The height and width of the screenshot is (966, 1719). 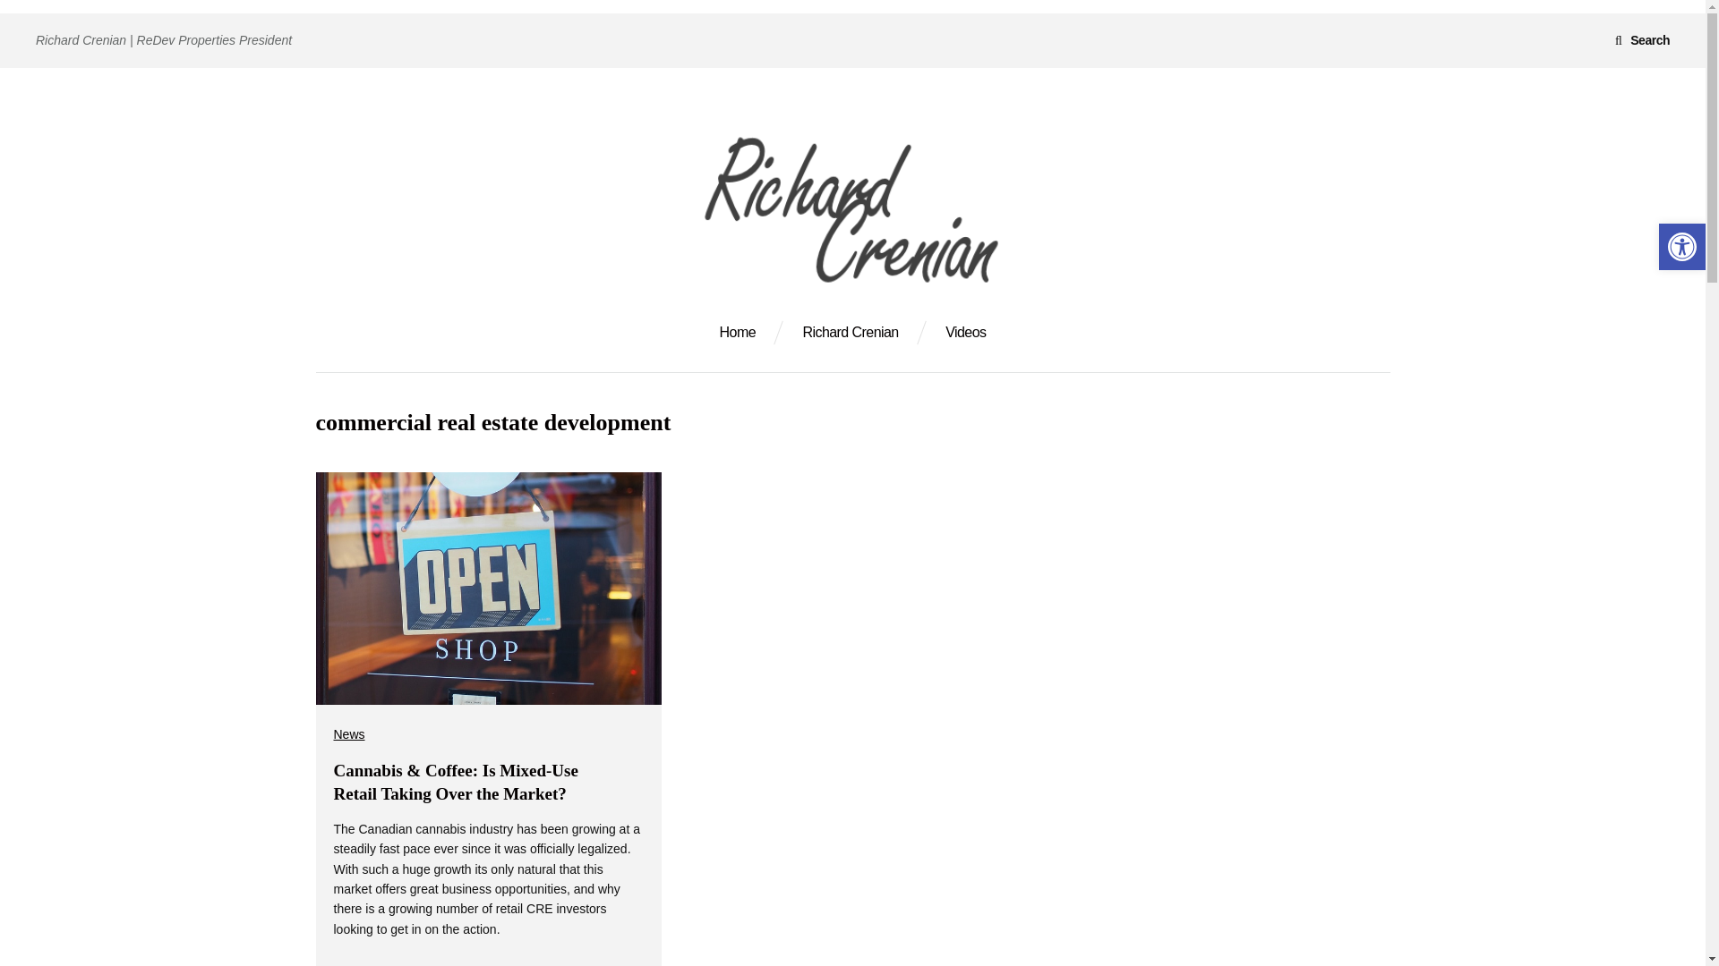 What do you see at coordinates (850, 333) in the screenshot?
I see `Richard Crenian` at bounding box center [850, 333].